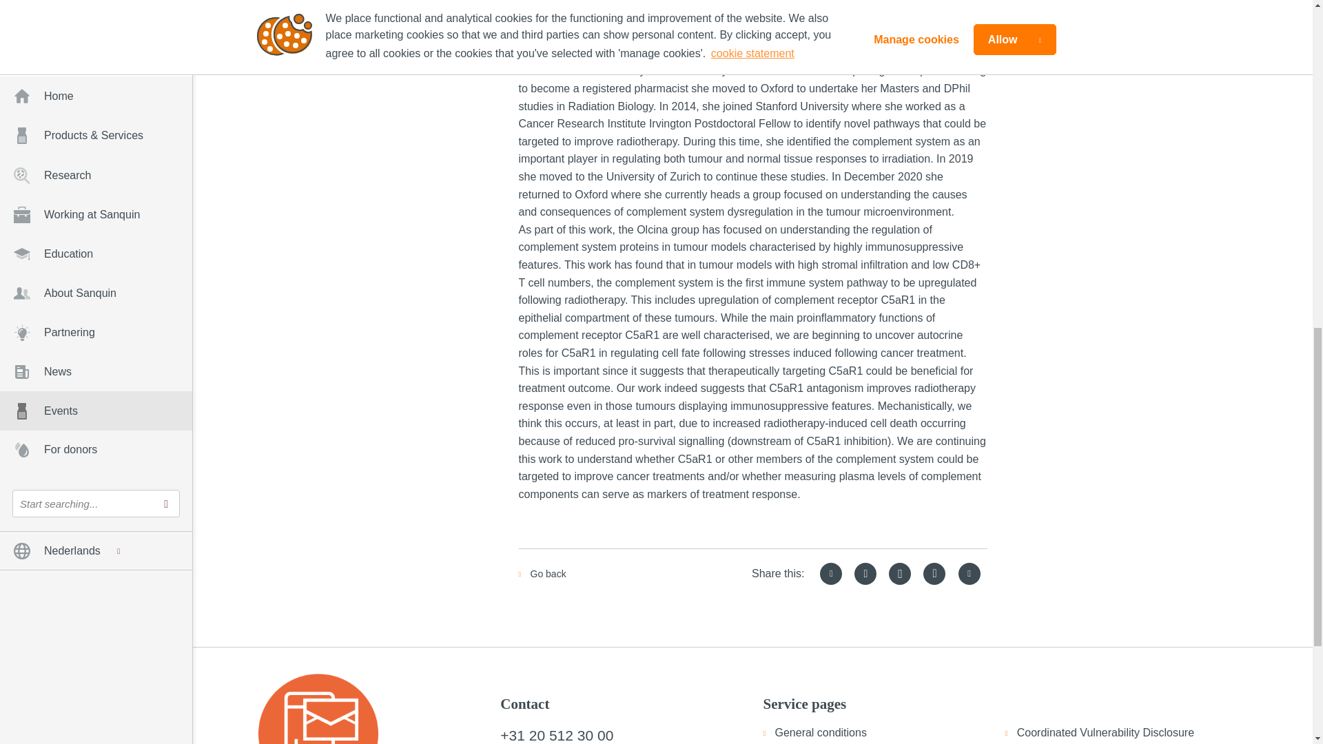 The height and width of the screenshot is (744, 1323). I want to click on E-mail, so click(969, 573).